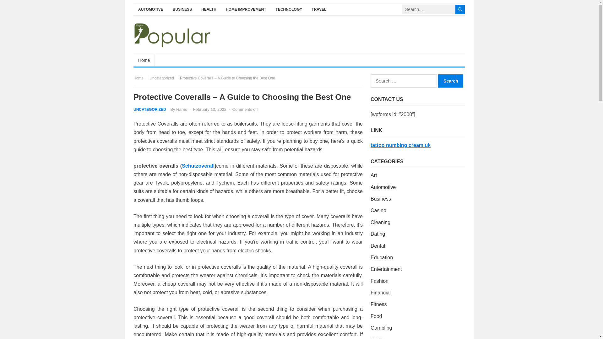 This screenshot has height=339, width=603. What do you see at coordinates (246, 9) in the screenshot?
I see `HOME IMPROVEMENT` at bounding box center [246, 9].